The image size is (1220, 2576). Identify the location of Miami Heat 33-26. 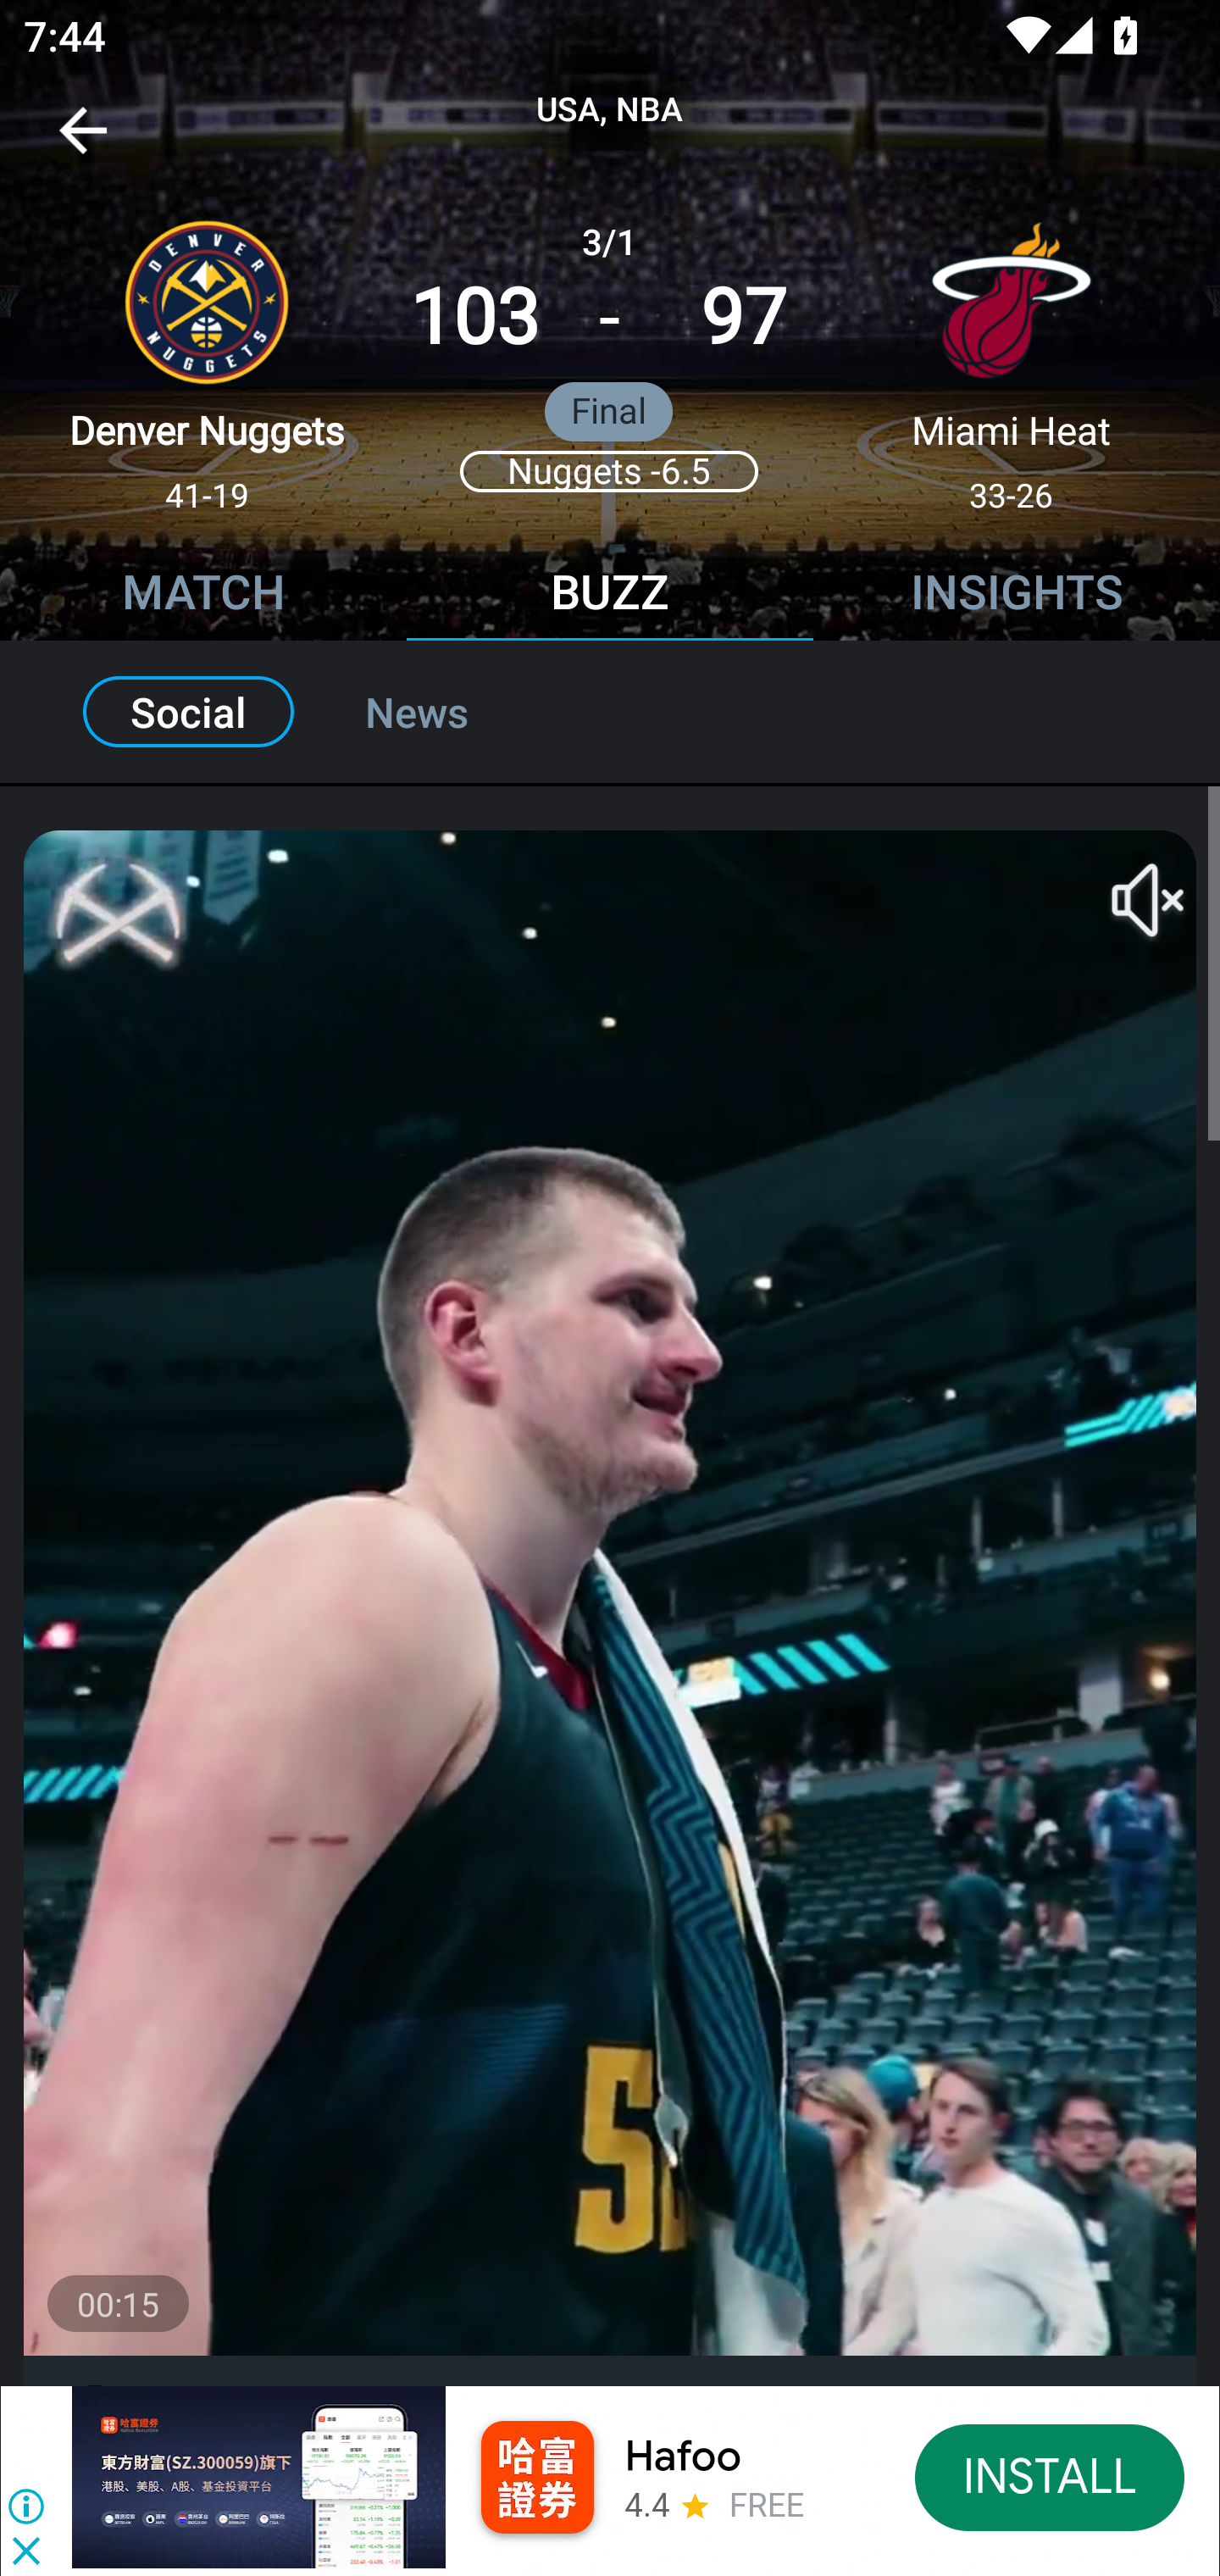
(1012, 353).